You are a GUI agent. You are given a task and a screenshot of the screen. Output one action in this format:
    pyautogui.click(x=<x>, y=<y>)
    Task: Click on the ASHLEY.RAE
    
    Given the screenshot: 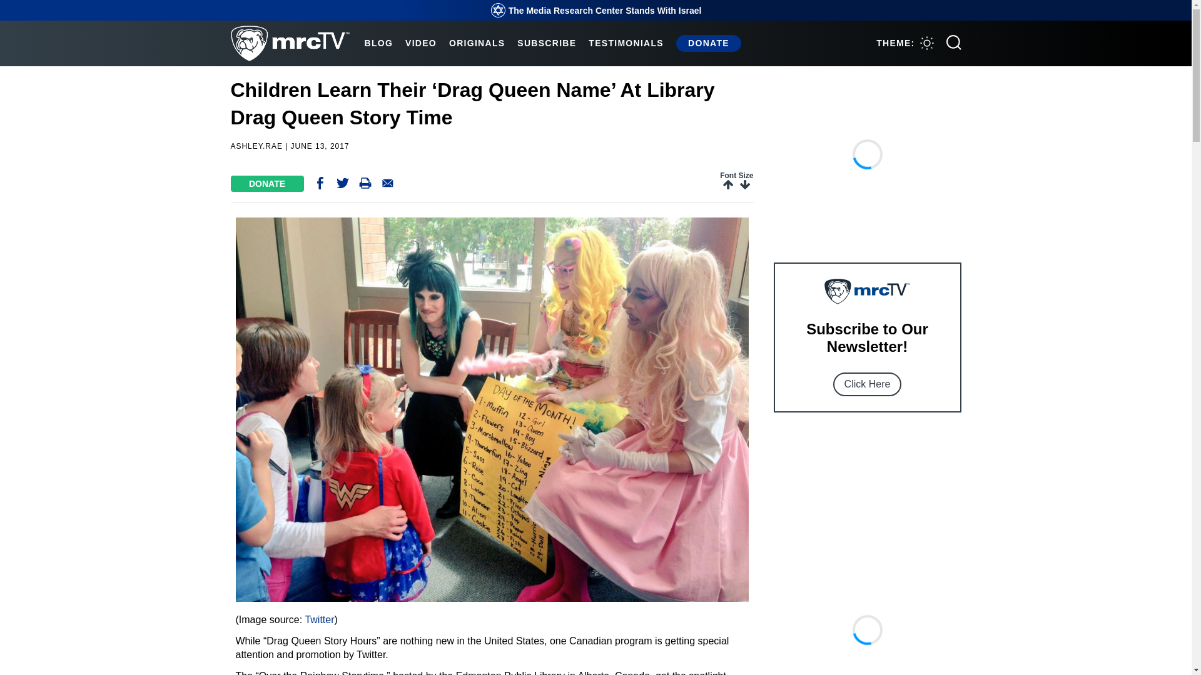 What is the action you would take?
    pyautogui.click(x=256, y=146)
    